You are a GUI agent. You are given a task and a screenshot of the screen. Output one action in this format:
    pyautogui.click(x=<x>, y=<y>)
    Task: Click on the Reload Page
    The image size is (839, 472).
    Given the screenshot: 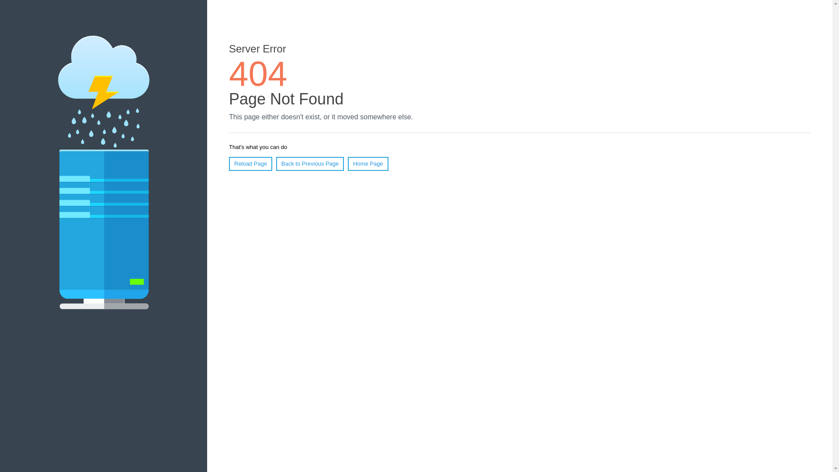 What is the action you would take?
    pyautogui.click(x=251, y=164)
    